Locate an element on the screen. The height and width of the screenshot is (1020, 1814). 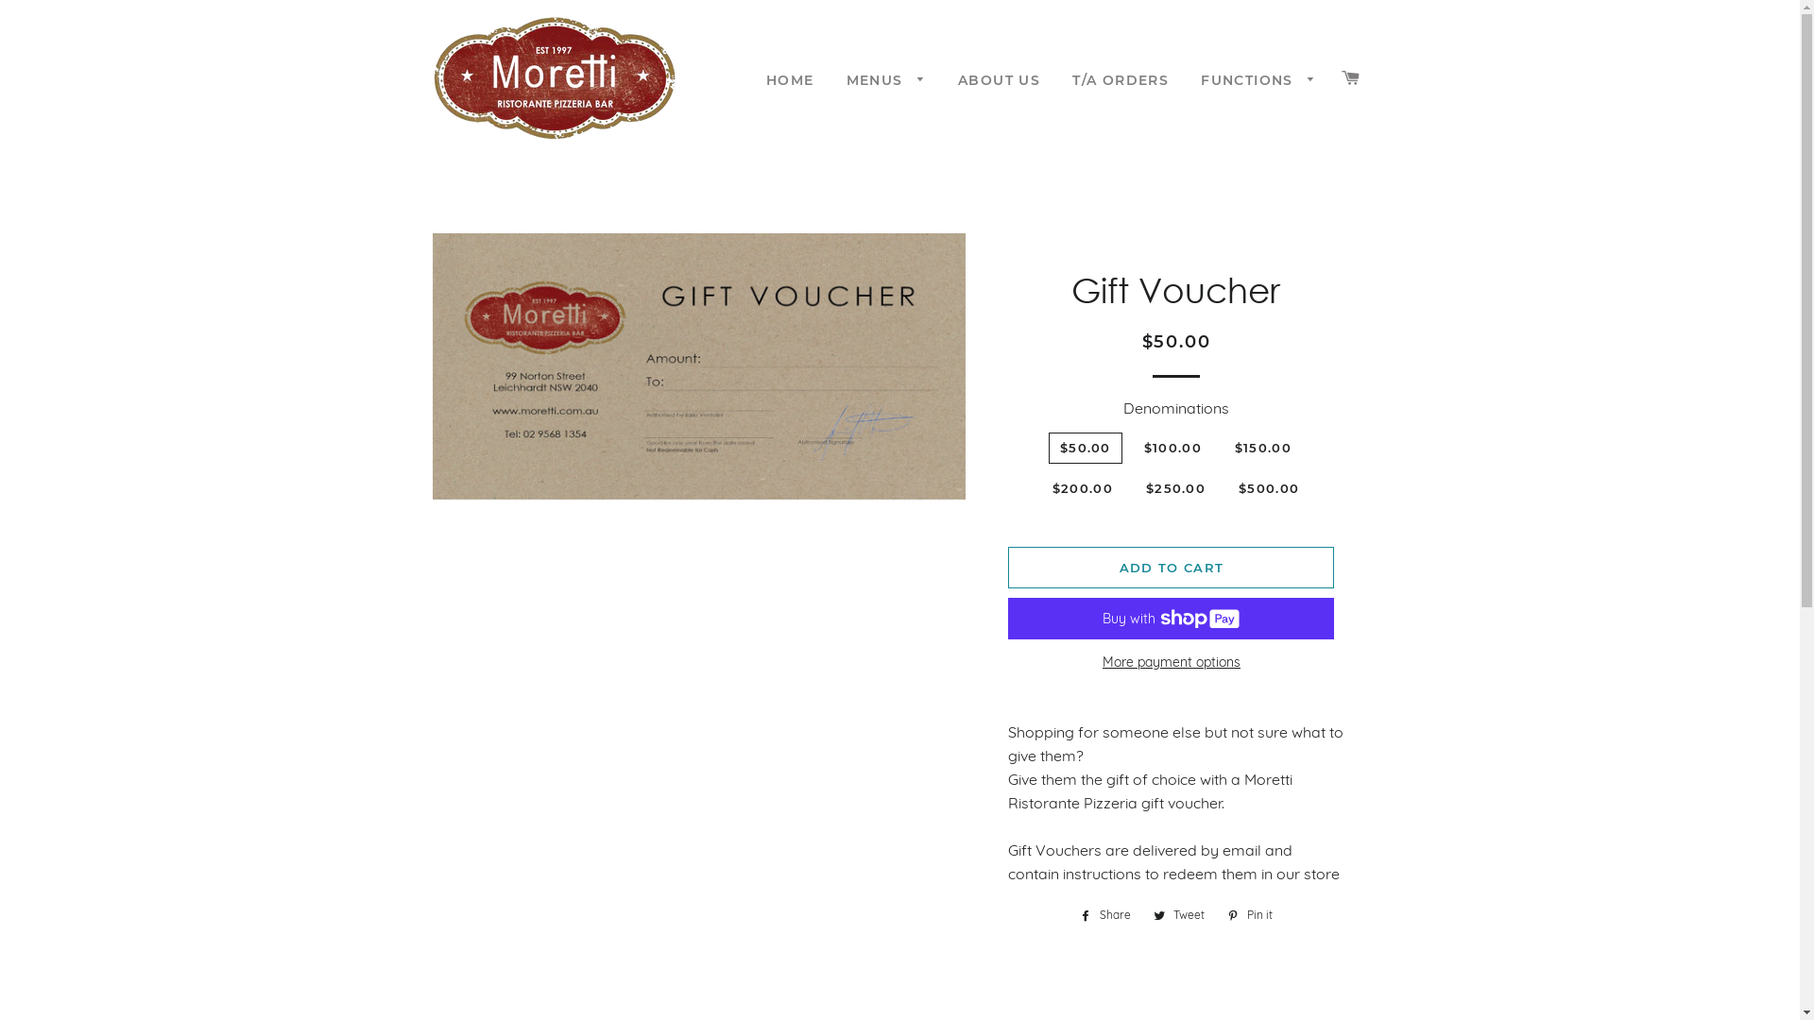
Pin it
Pin on Pinterest is located at coordinates (1250, 915).